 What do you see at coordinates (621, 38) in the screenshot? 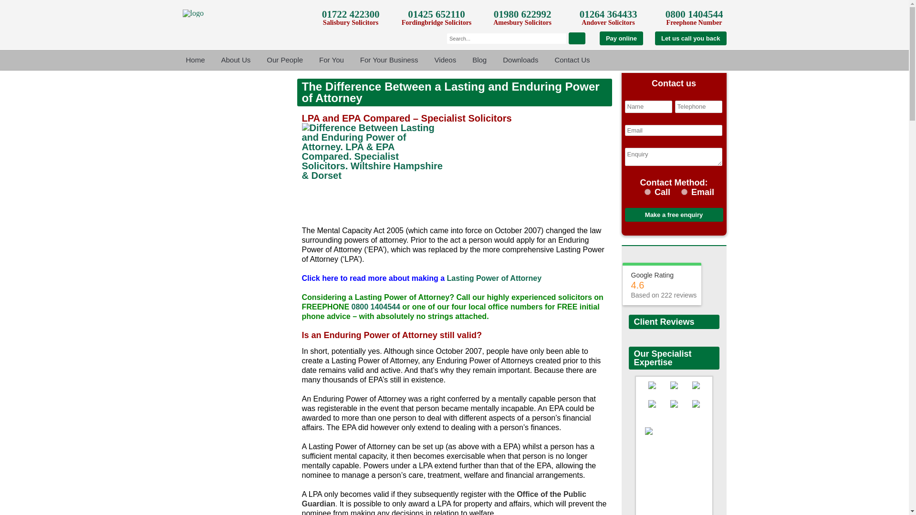
I see `Pay online` at bounding box center [621, 38].